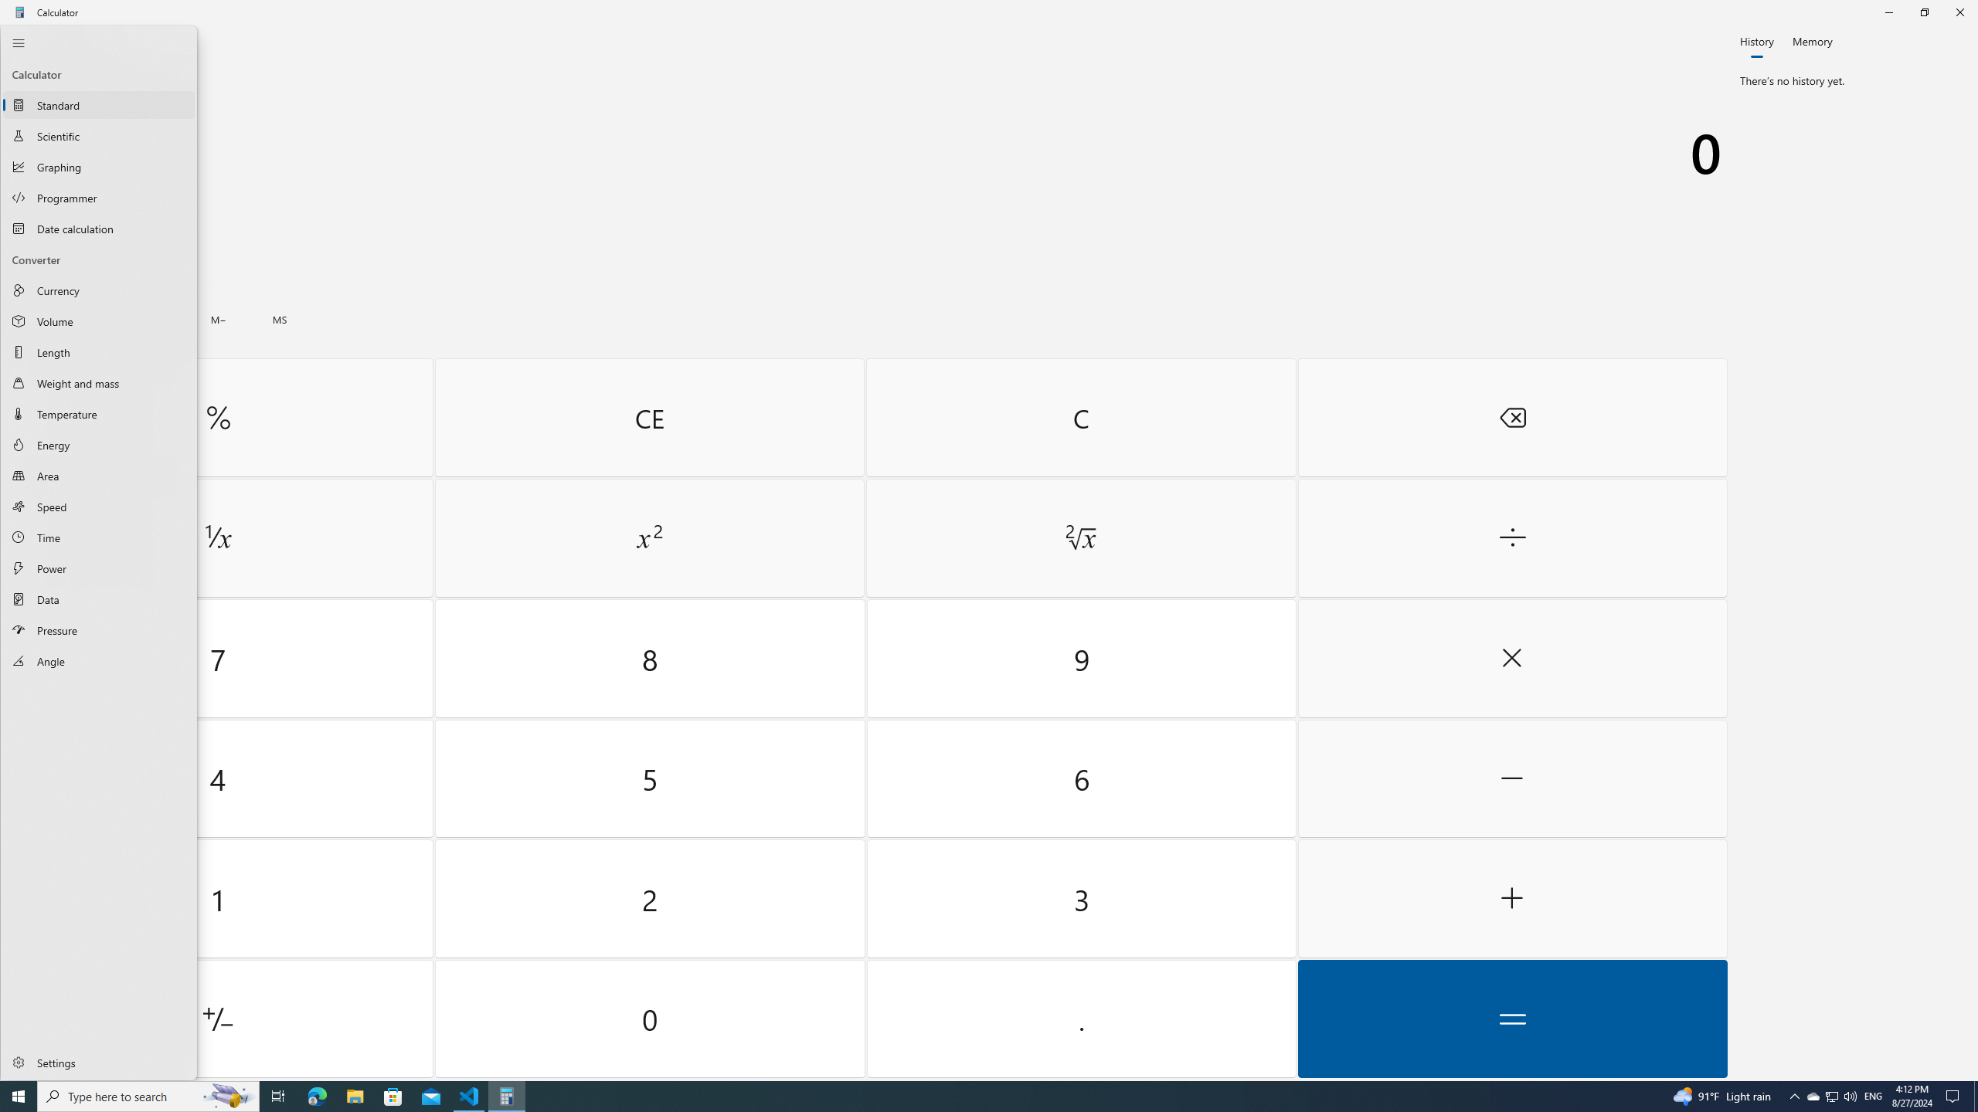  I want to click on Close, so click(989, 552).